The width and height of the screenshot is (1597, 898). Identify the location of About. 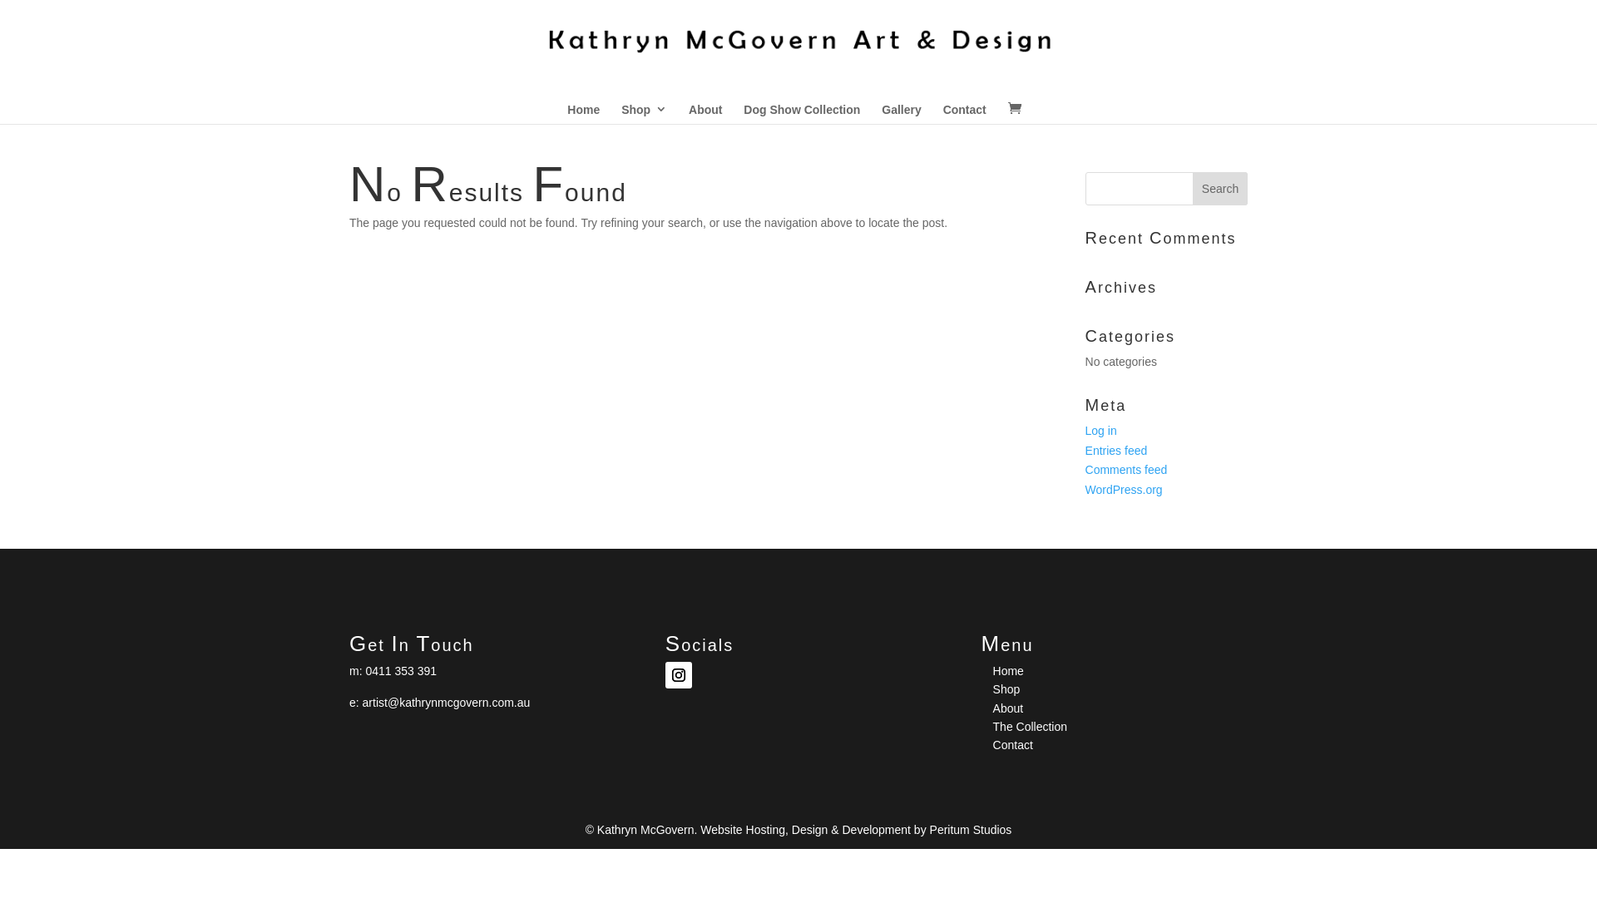
(1008, 708).